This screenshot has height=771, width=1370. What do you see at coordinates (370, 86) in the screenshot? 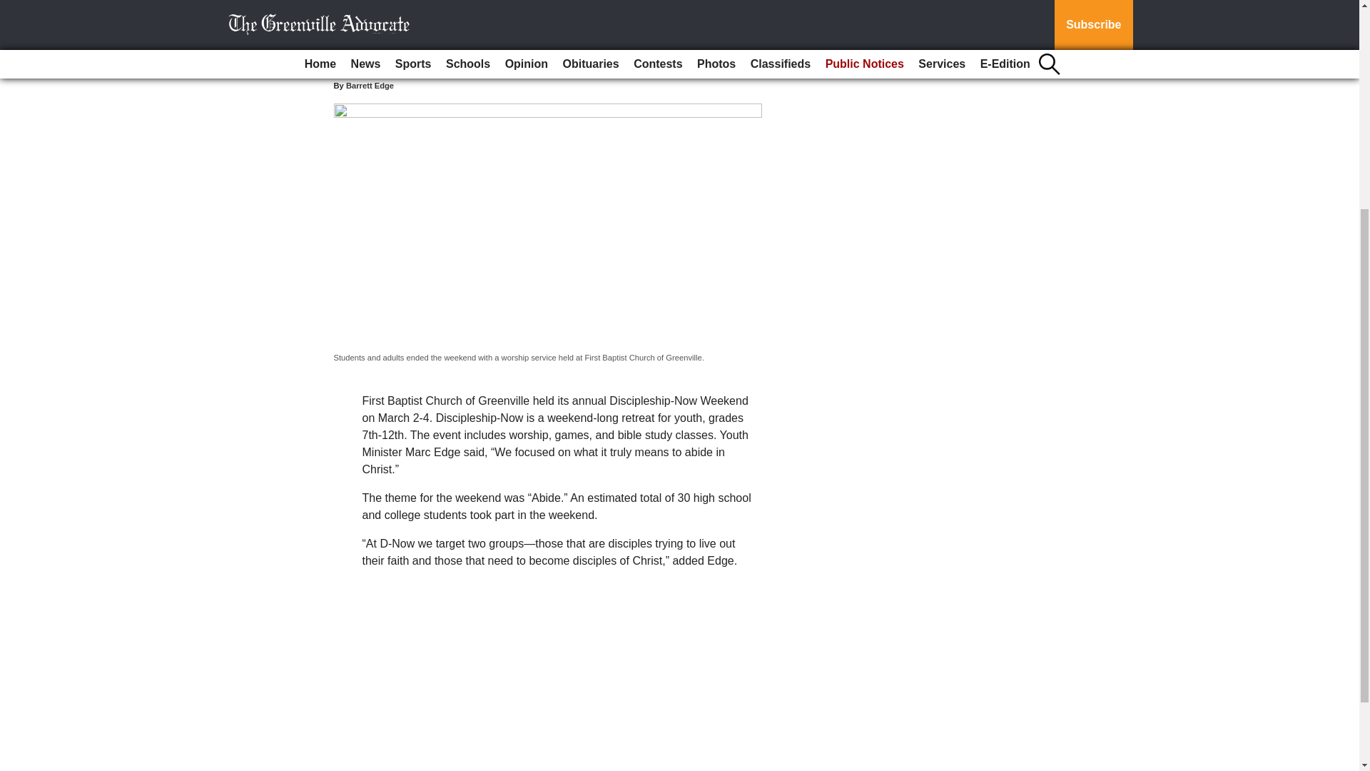
I see `Barrett Edge` at bounding box center [370, 86].